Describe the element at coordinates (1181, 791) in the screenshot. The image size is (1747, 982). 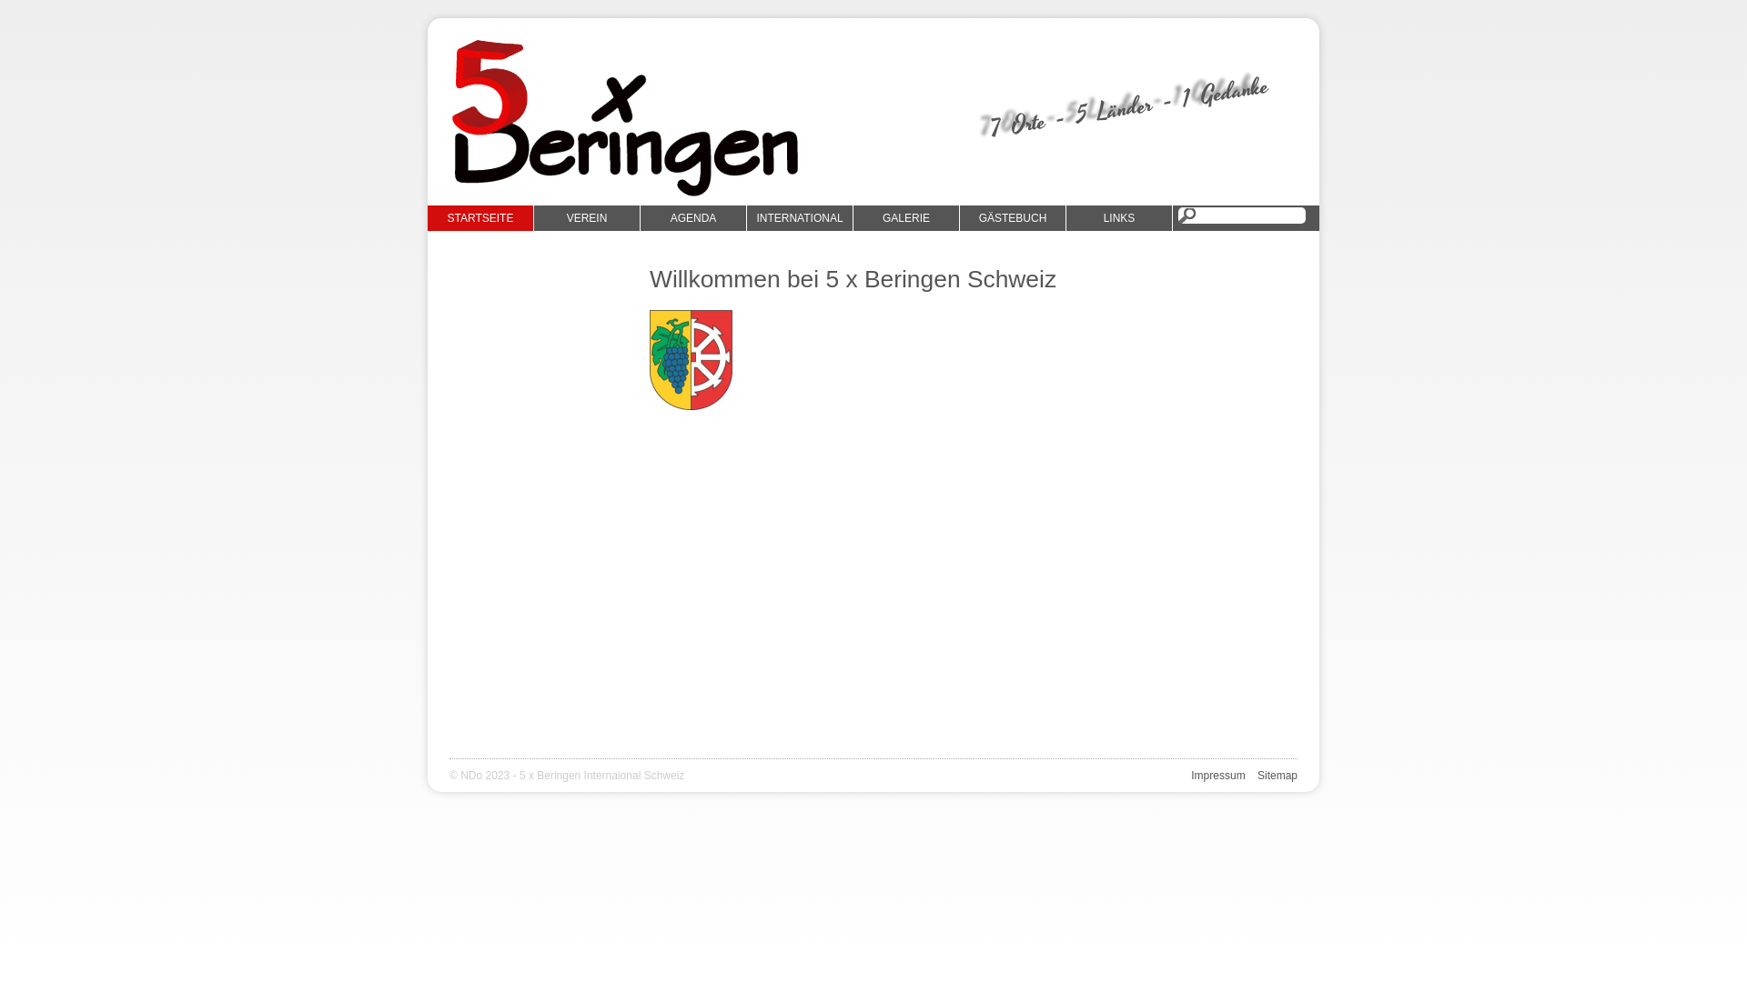
I see ` ` at that location.